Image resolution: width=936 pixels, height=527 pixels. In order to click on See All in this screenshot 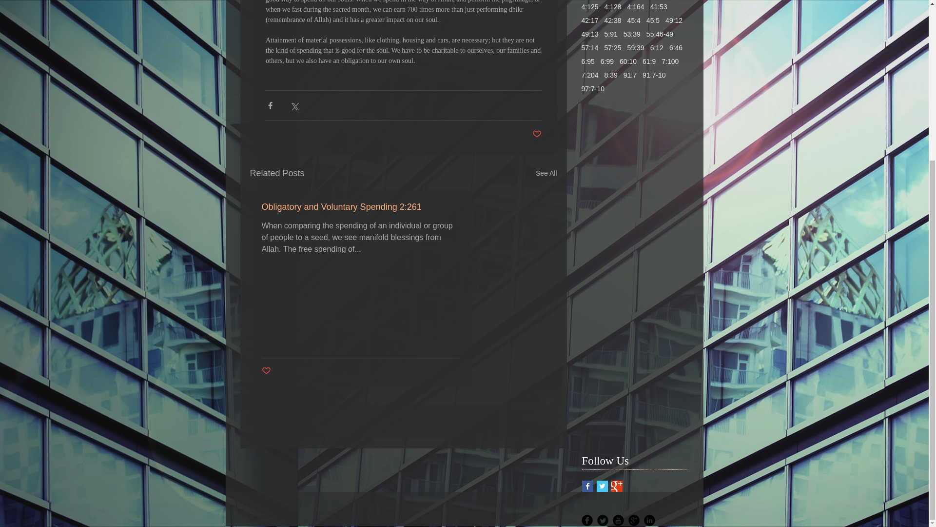, I will do `click(546, 174)`.